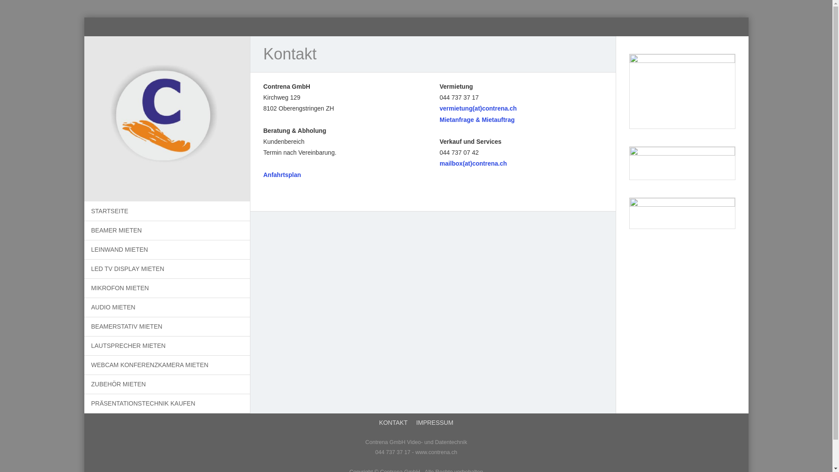 This screenshot has height=472, width=839. I want to click on LEINWAND MIETEN, so click(167, 250).